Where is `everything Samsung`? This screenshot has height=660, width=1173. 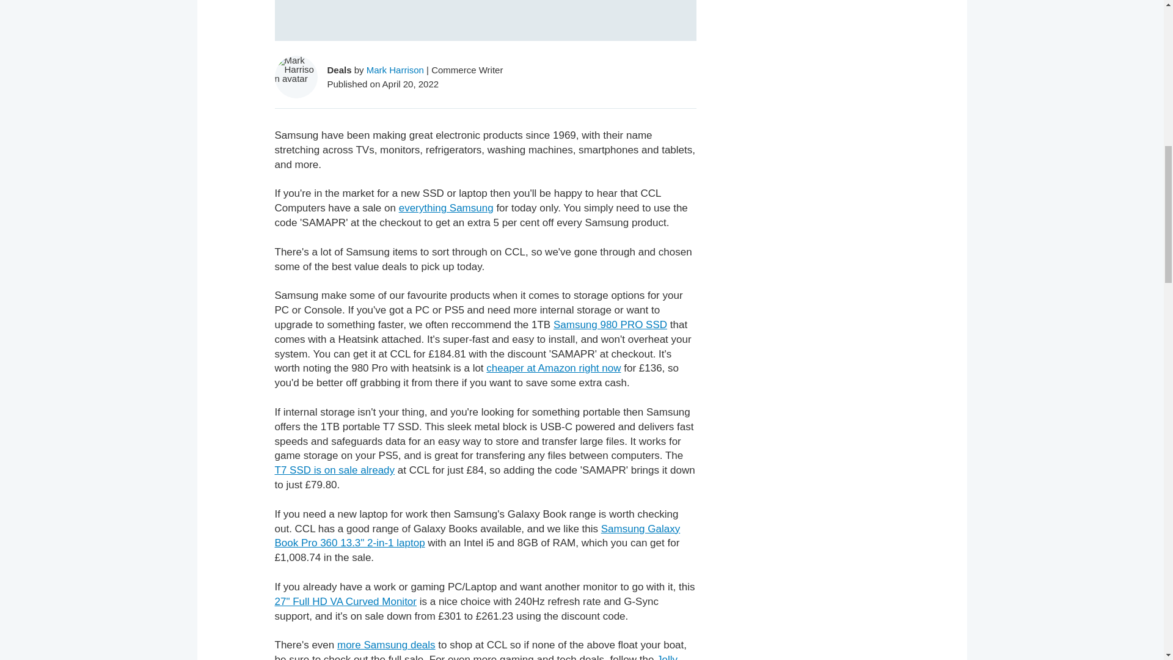 everything Samsung is located at coordinates (446, 208).